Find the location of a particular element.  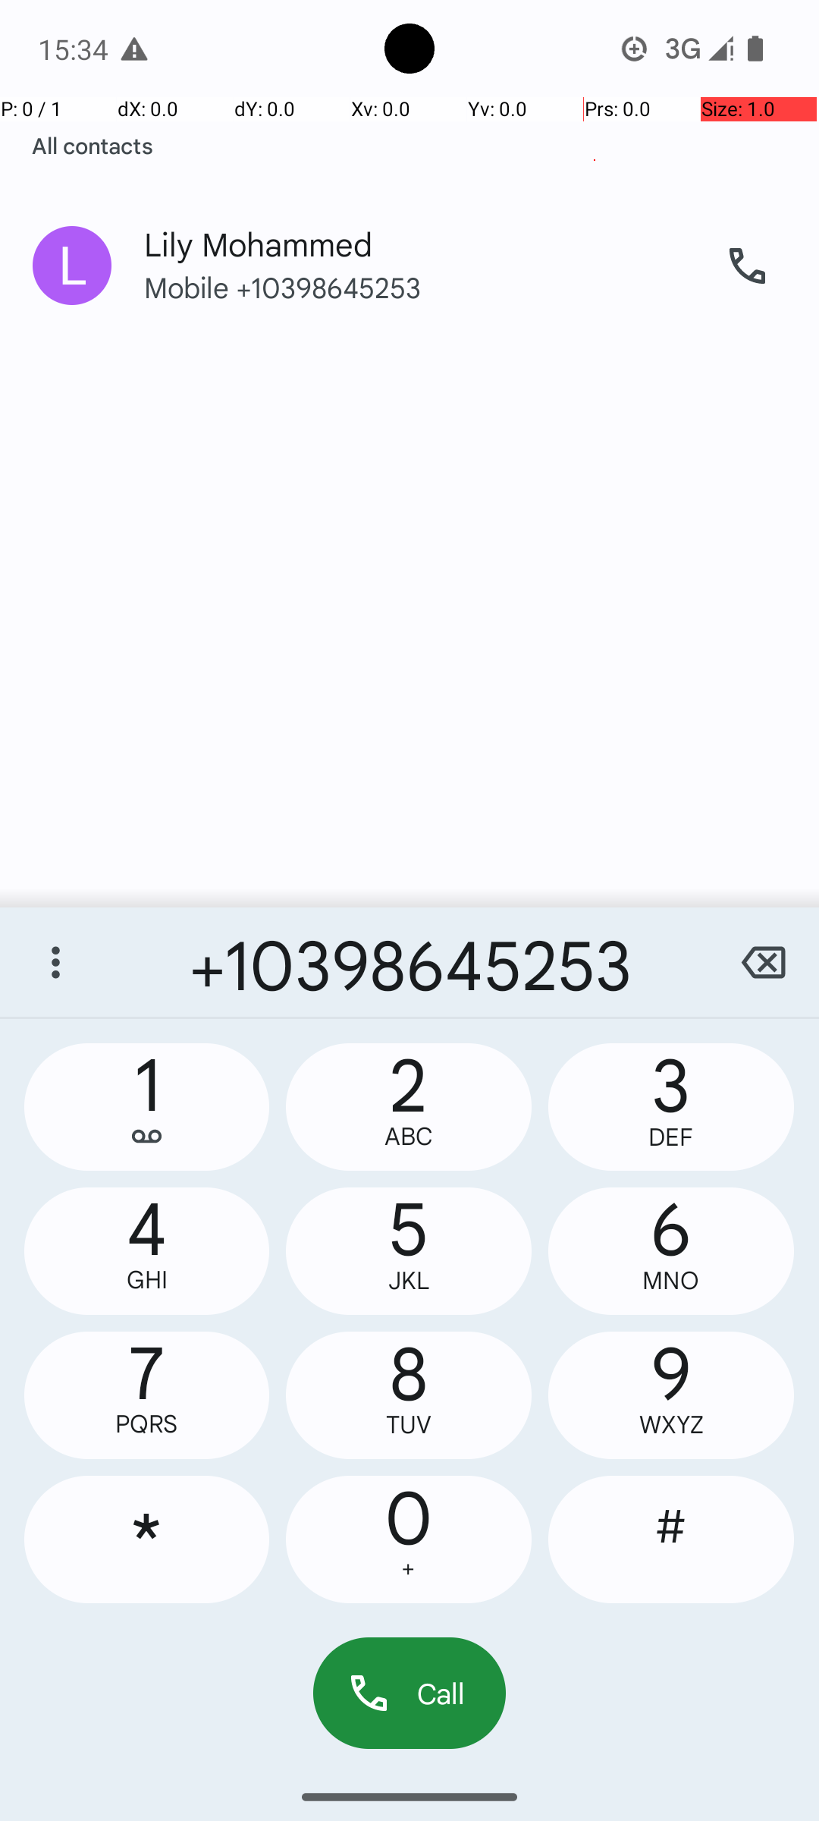

6,MNO is located at coordinates (671, 1251).